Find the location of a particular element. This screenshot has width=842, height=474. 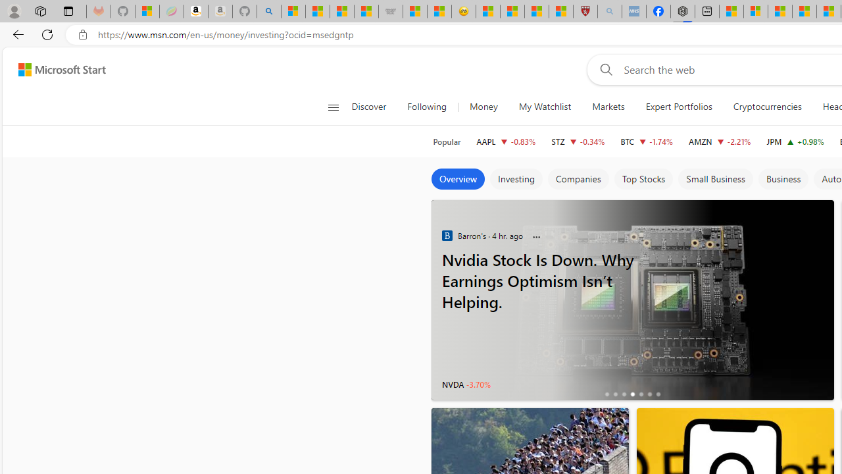

Markets is located at coordinates (608, 107).